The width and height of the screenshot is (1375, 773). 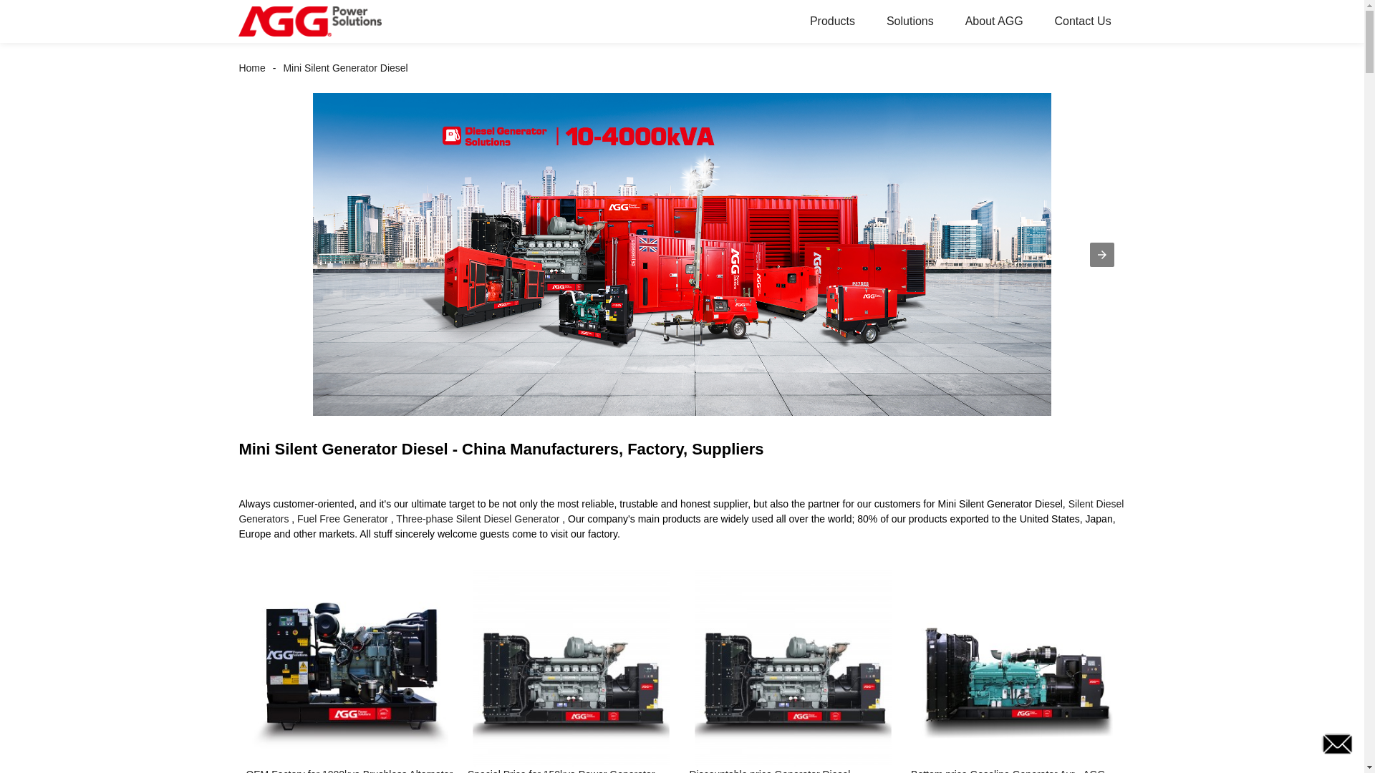 I want to click on Silent Diesel Generators, so click(x=680, y=511).